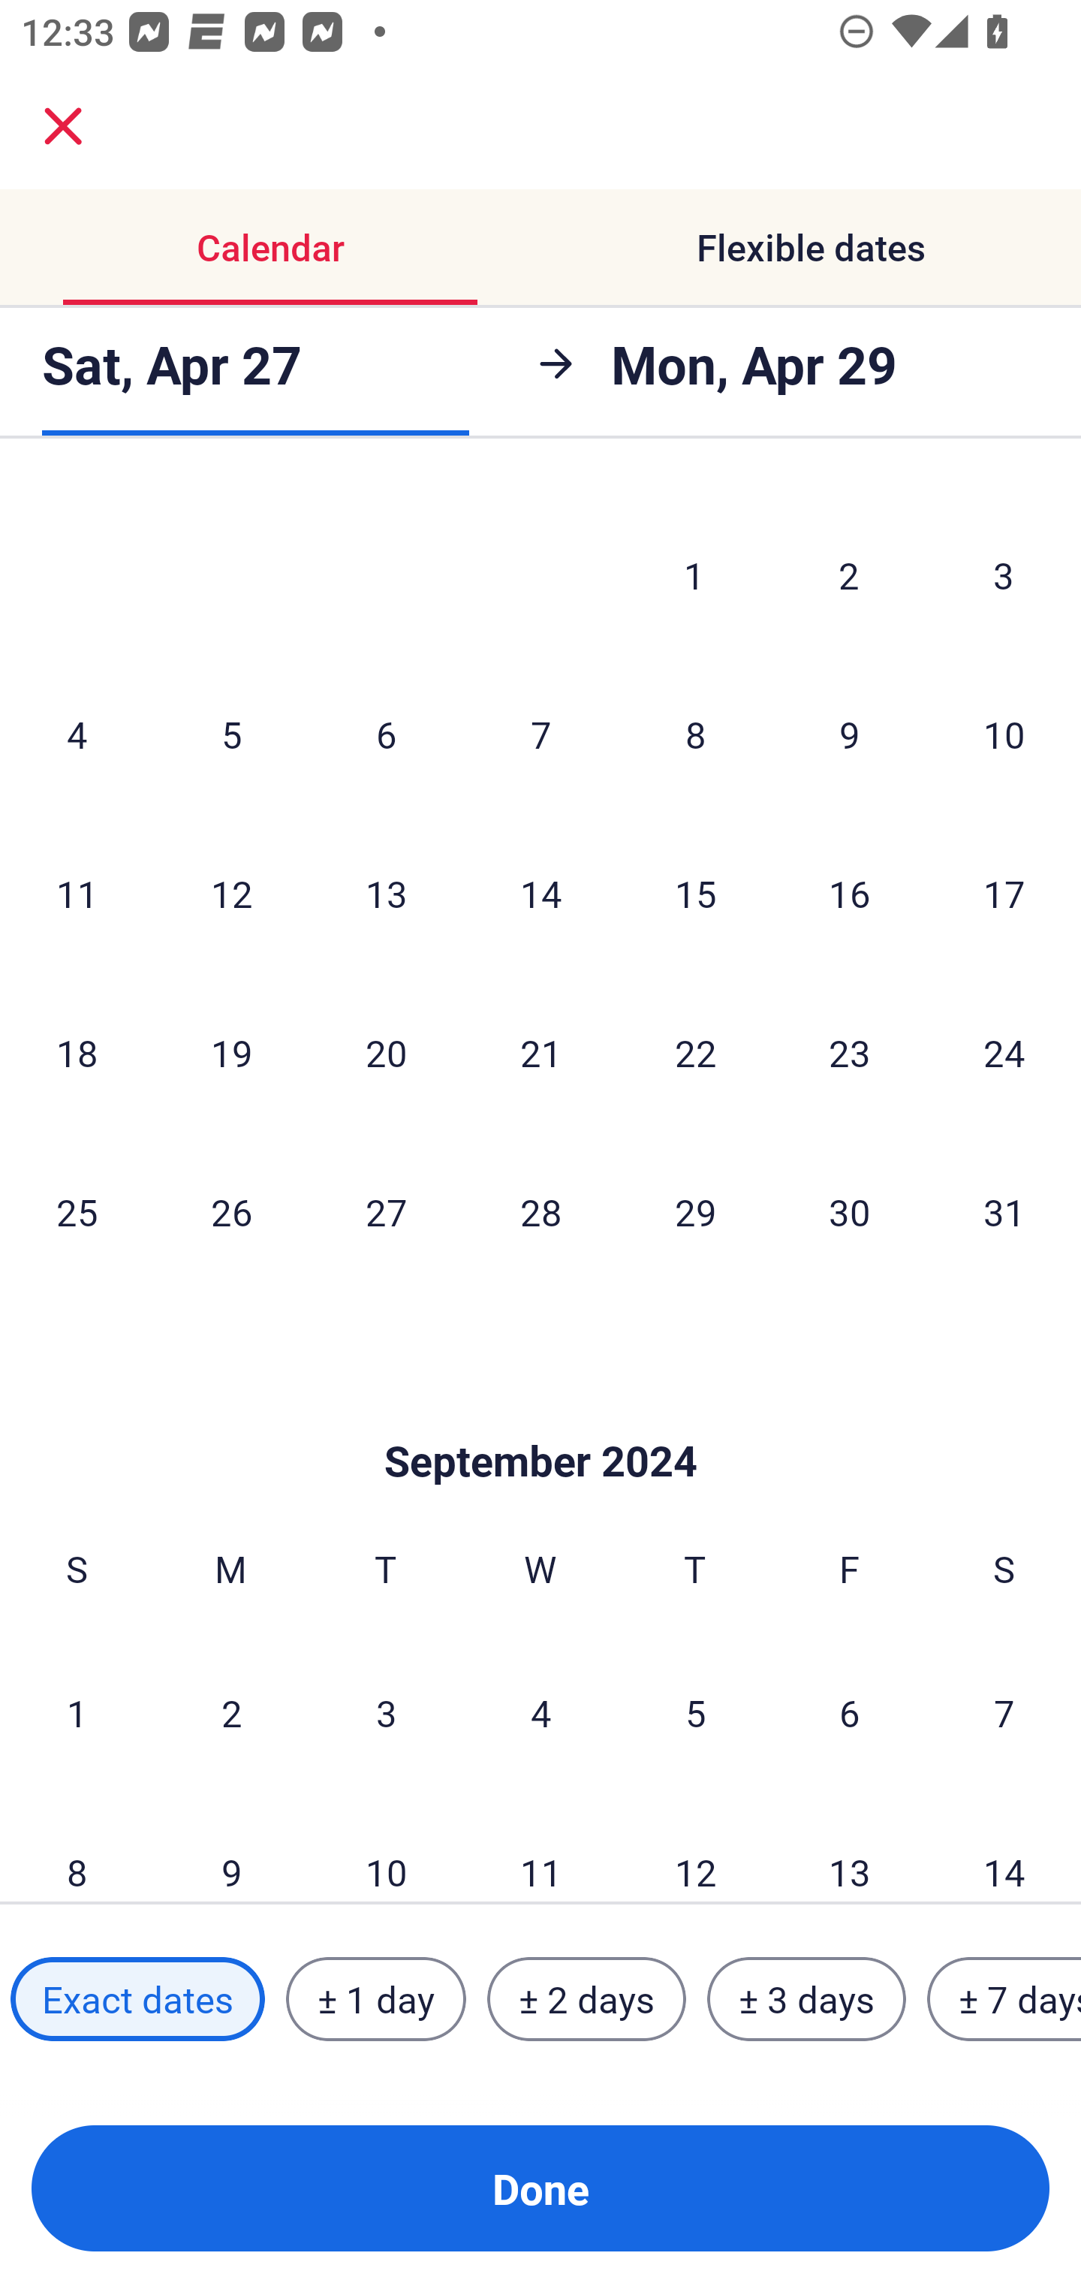  Describe the element at coordinates (695, 894) in the screenshot. I see `15 Thursday, August 15, 2024` at that location.